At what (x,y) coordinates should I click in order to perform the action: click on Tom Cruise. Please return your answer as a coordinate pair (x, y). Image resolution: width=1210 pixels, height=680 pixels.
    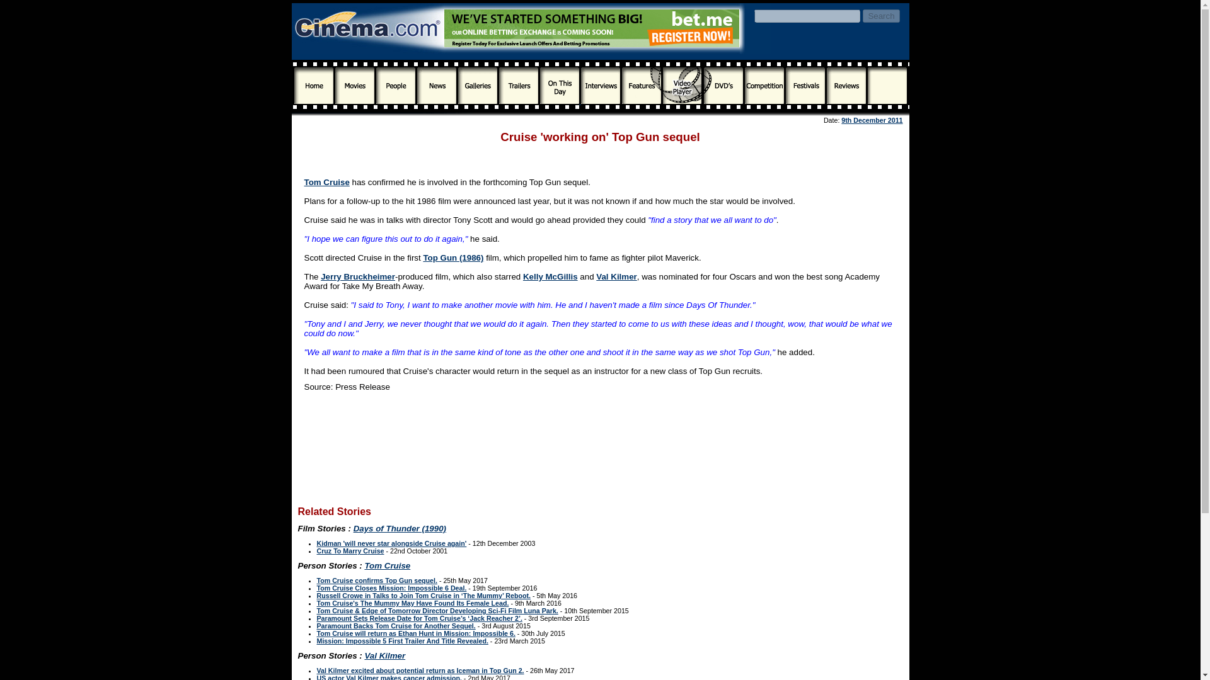
    Looking at the image, I should click on (387, 565).